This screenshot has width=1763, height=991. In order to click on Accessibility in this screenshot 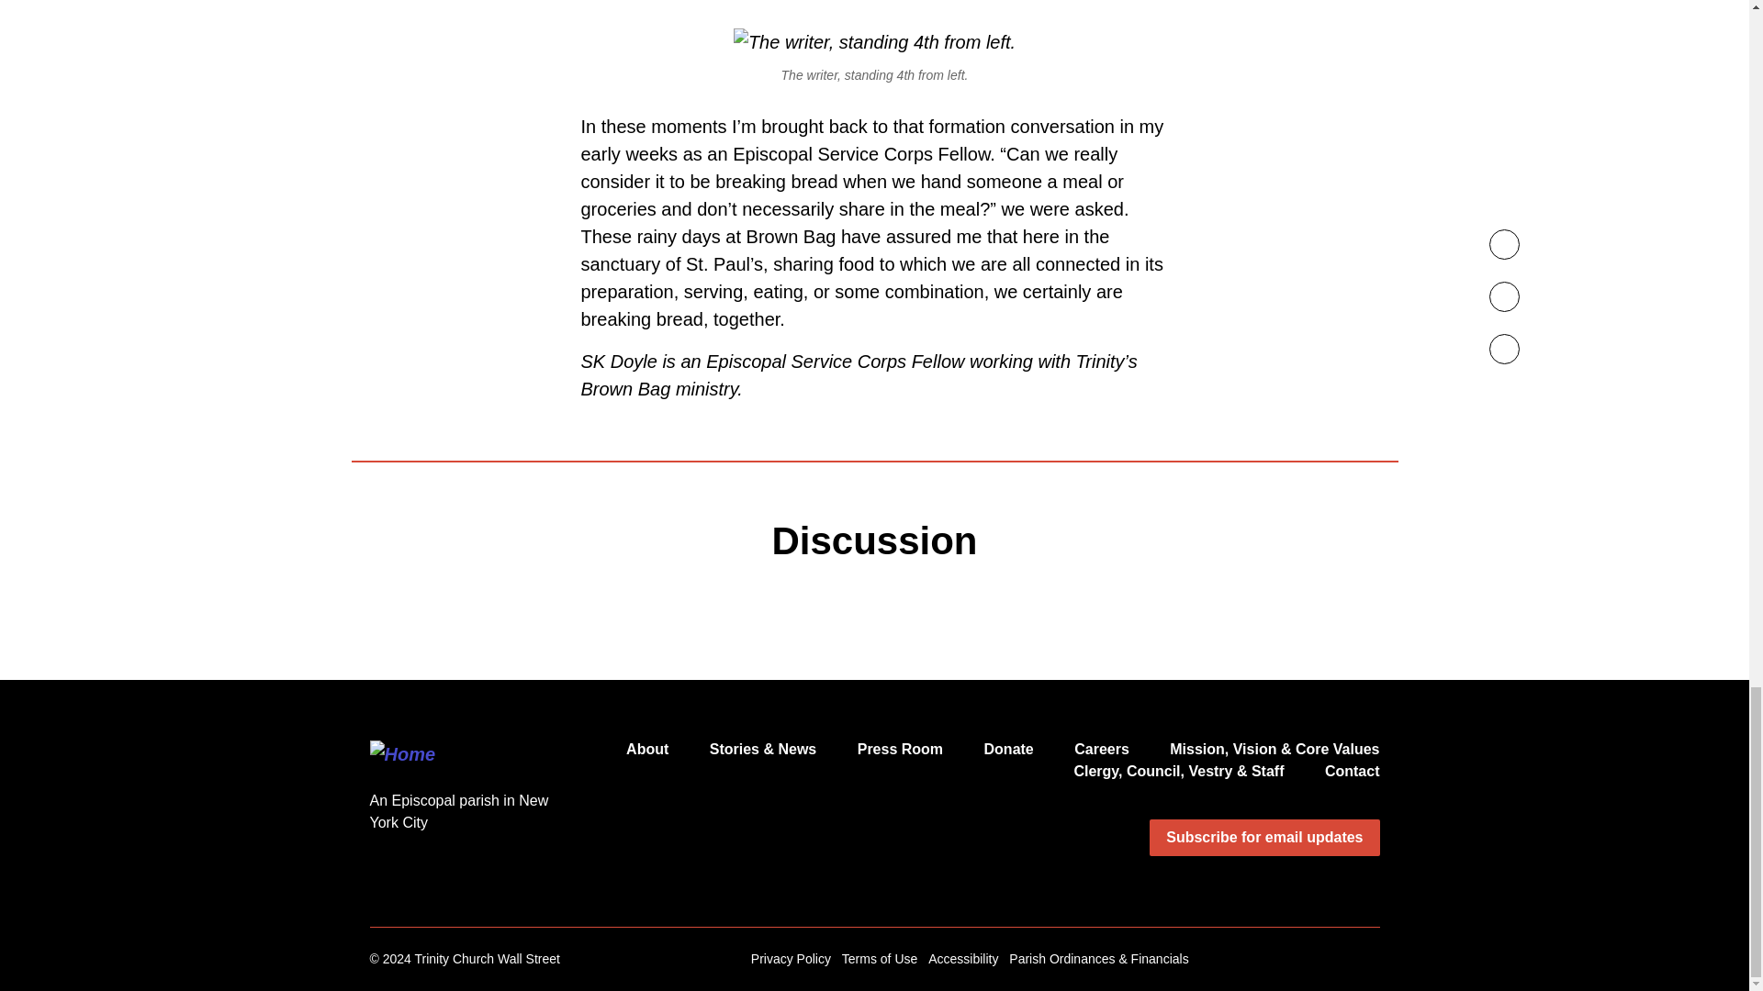, I will do `click(962, 958)`.